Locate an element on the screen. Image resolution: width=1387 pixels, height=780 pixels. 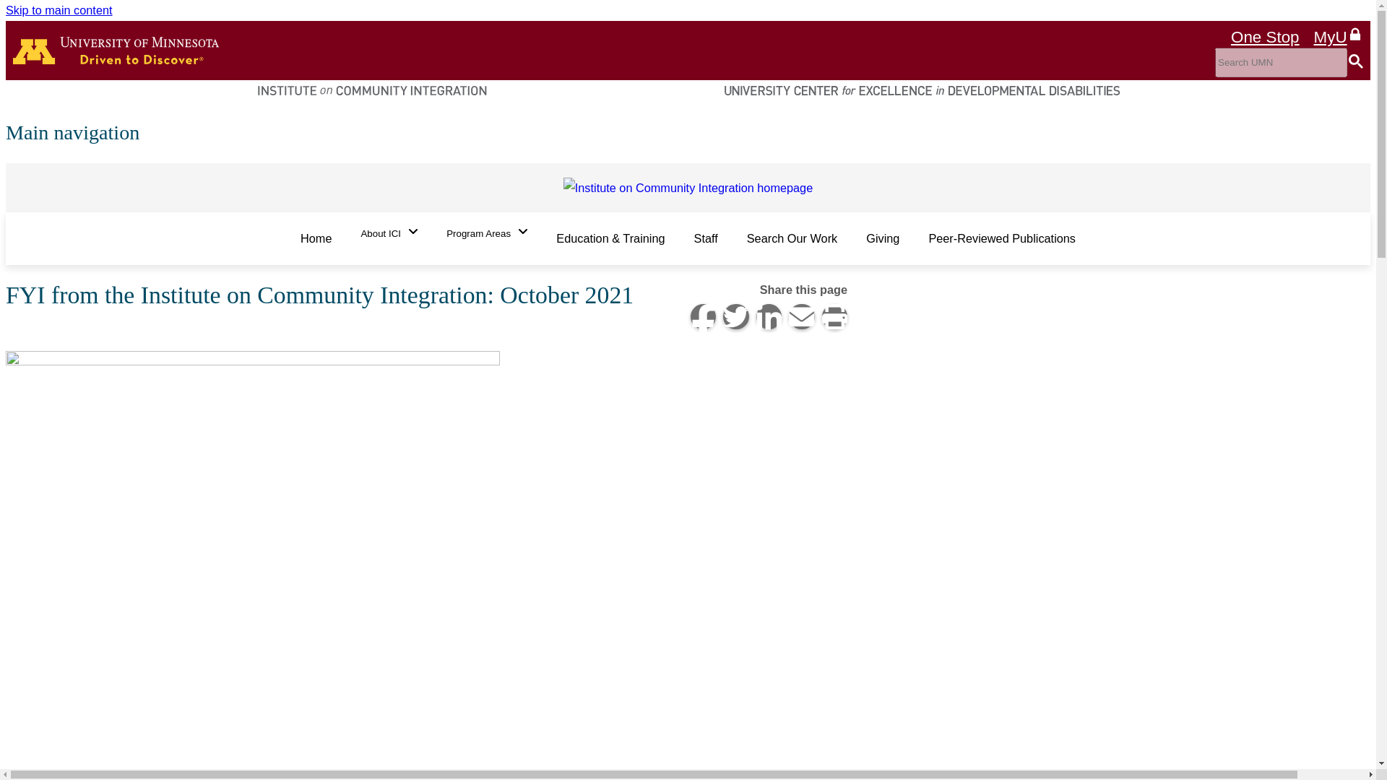
Peer-Reviewed Publications is located at coordinates (1002, 238).